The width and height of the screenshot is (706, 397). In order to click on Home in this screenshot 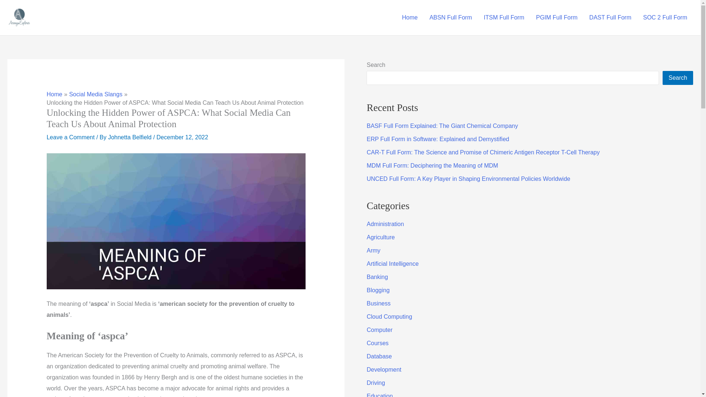, I will do `click(54, 94)`.